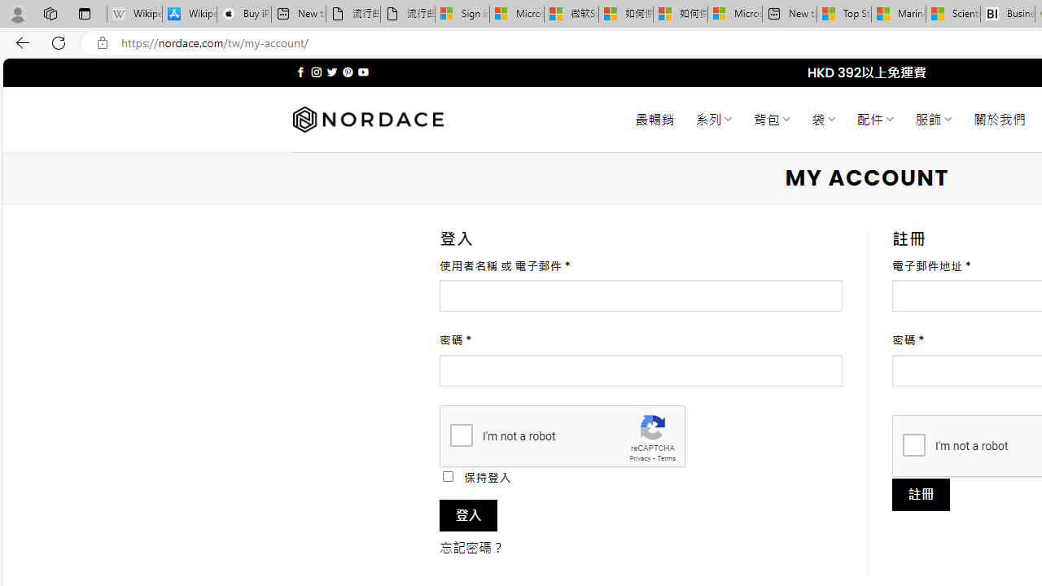  What do you see at coordinates (348, 72) in the screenshot?
I see `Follow on Pinterest` at bounding box center [348, 72].